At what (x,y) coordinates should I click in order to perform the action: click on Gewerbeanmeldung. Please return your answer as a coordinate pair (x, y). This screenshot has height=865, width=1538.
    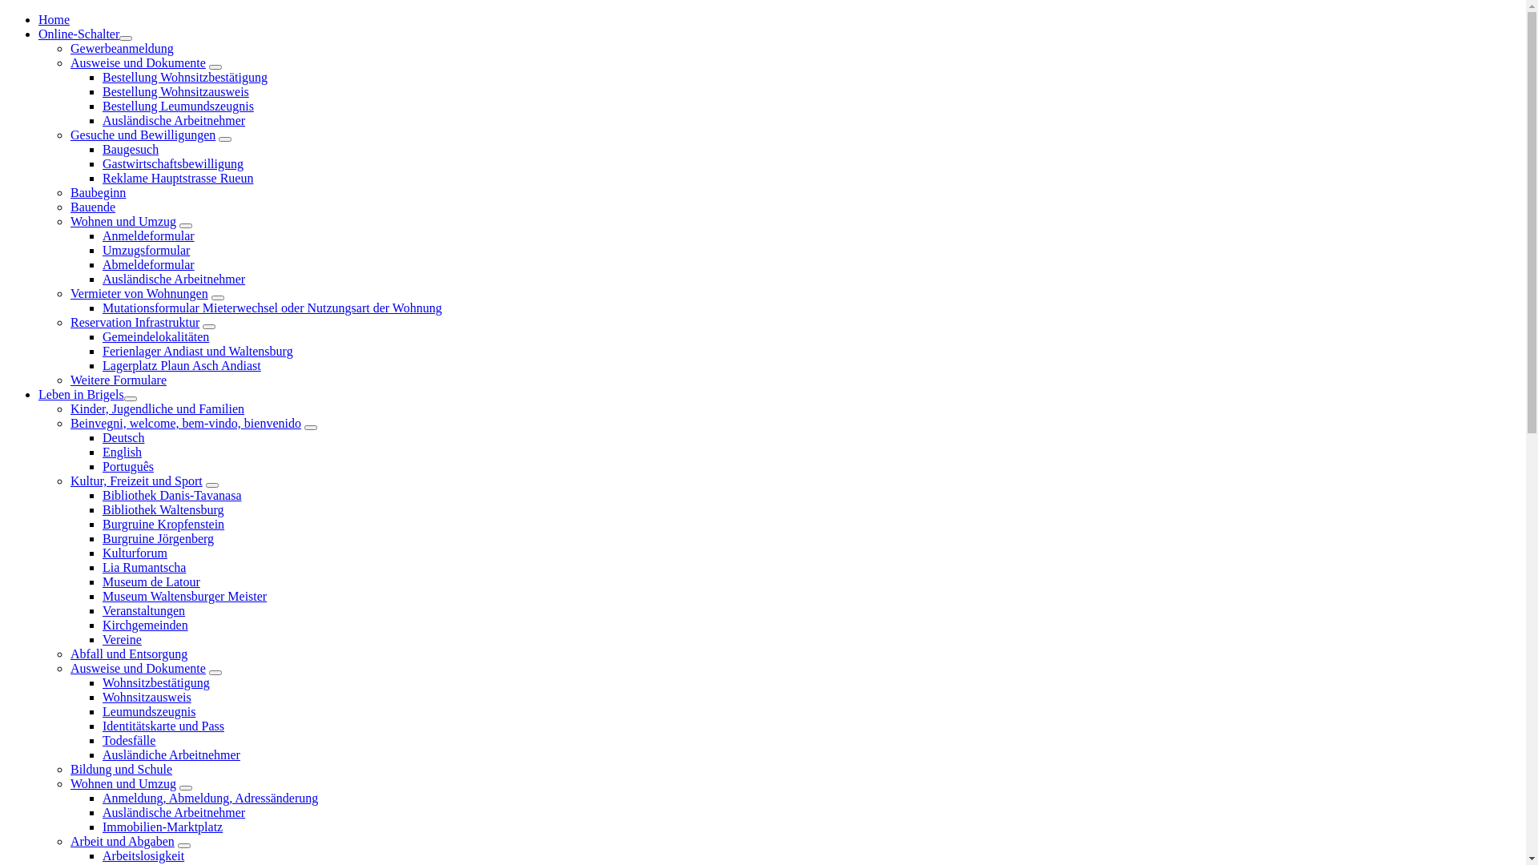
    Looking at the image, I should click on (122, 48).